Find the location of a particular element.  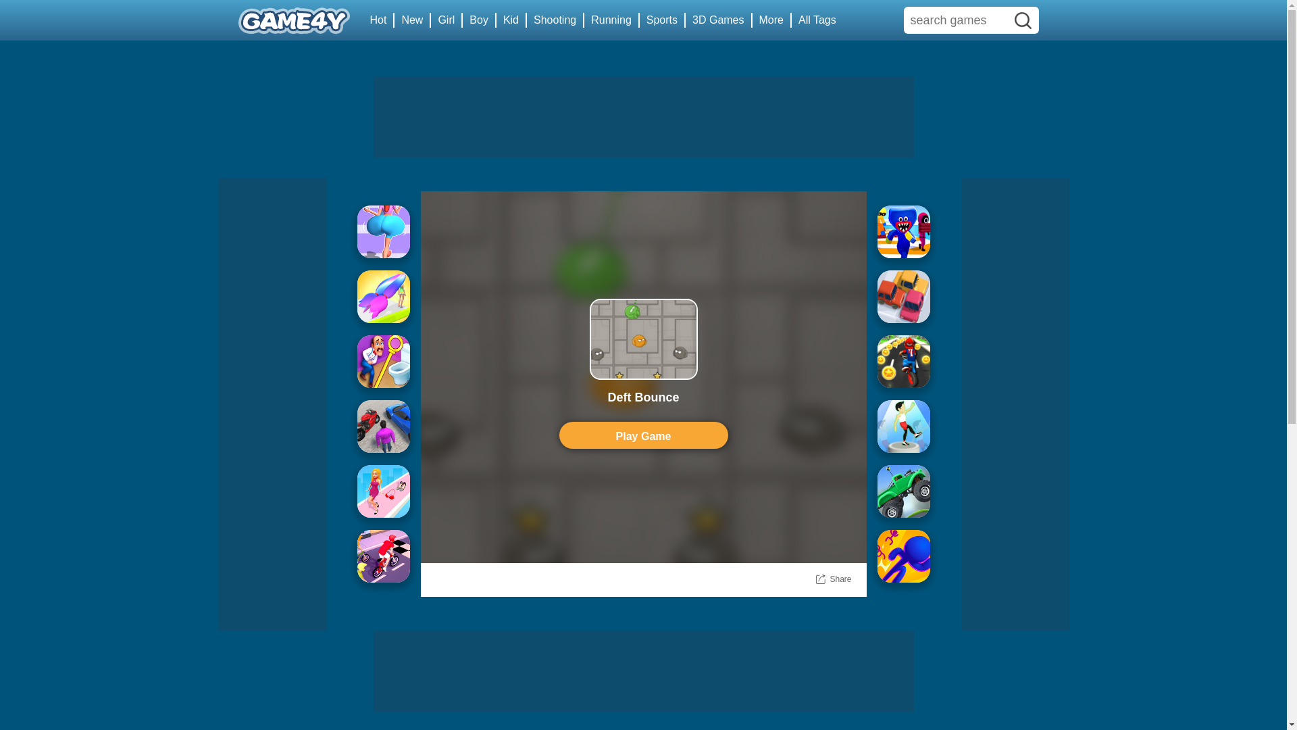

Boy is located at coordinates (480, 20).